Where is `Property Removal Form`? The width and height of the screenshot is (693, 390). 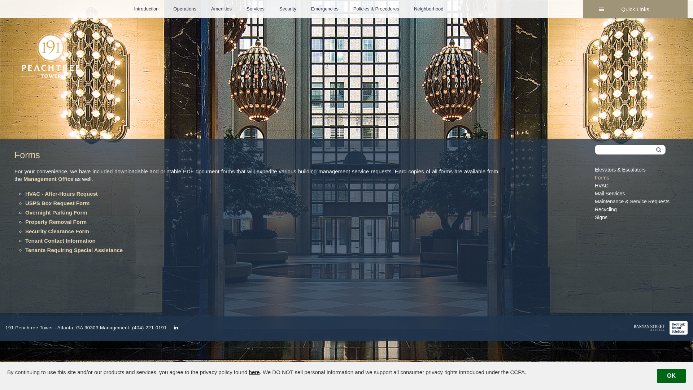
Property Removal Form is located at coordinates (56, 222).